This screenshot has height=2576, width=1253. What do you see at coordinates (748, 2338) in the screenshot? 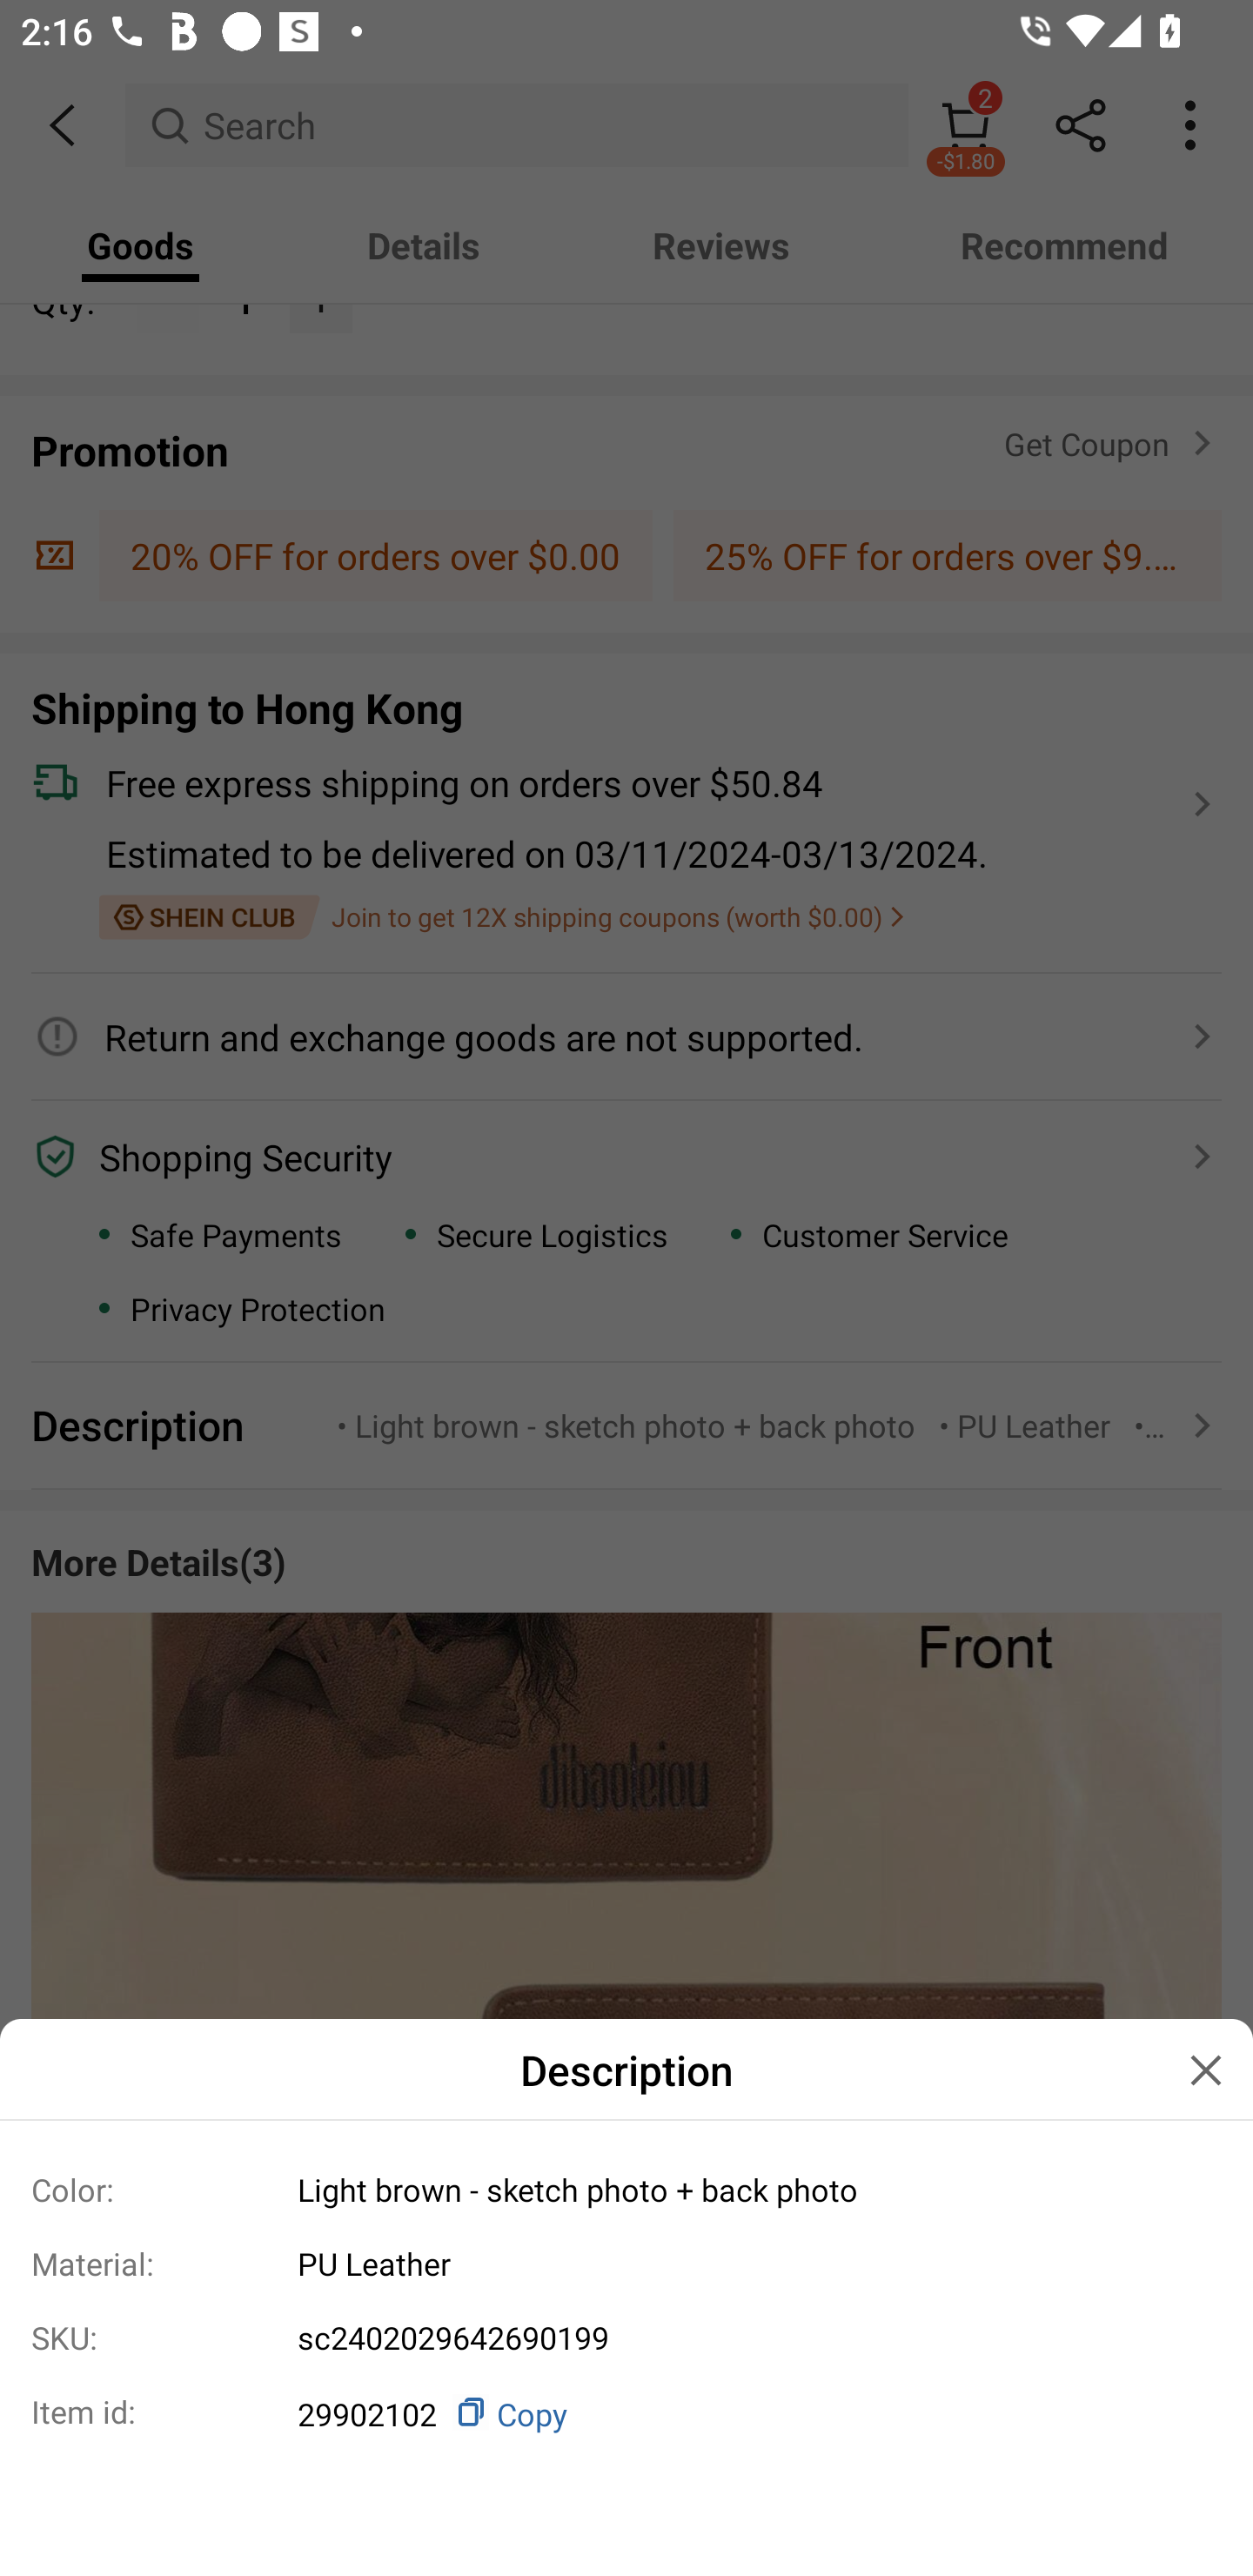
I see `sc2402029642690199` at bounding box center [748, 2338].